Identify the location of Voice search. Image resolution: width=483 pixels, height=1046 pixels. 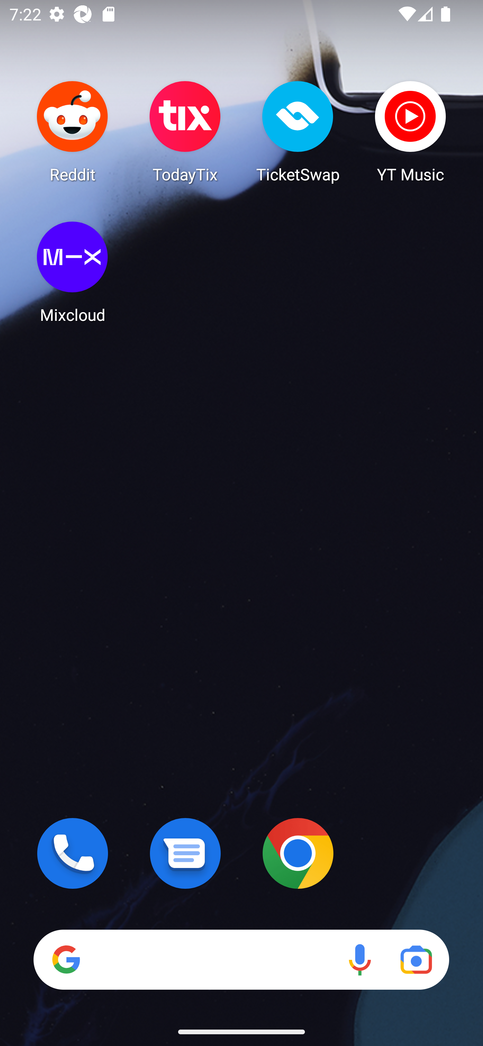
(360, 960).